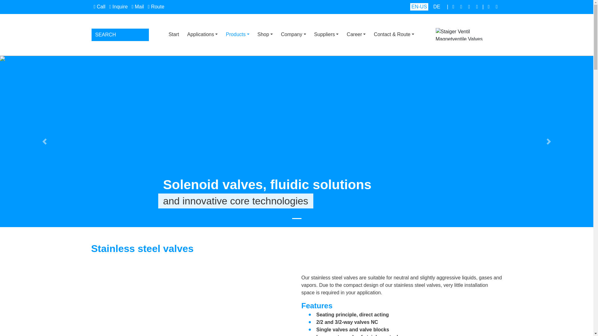 This screenshot has height=336, width=598. I want to click on Applications, so click(202, 34).